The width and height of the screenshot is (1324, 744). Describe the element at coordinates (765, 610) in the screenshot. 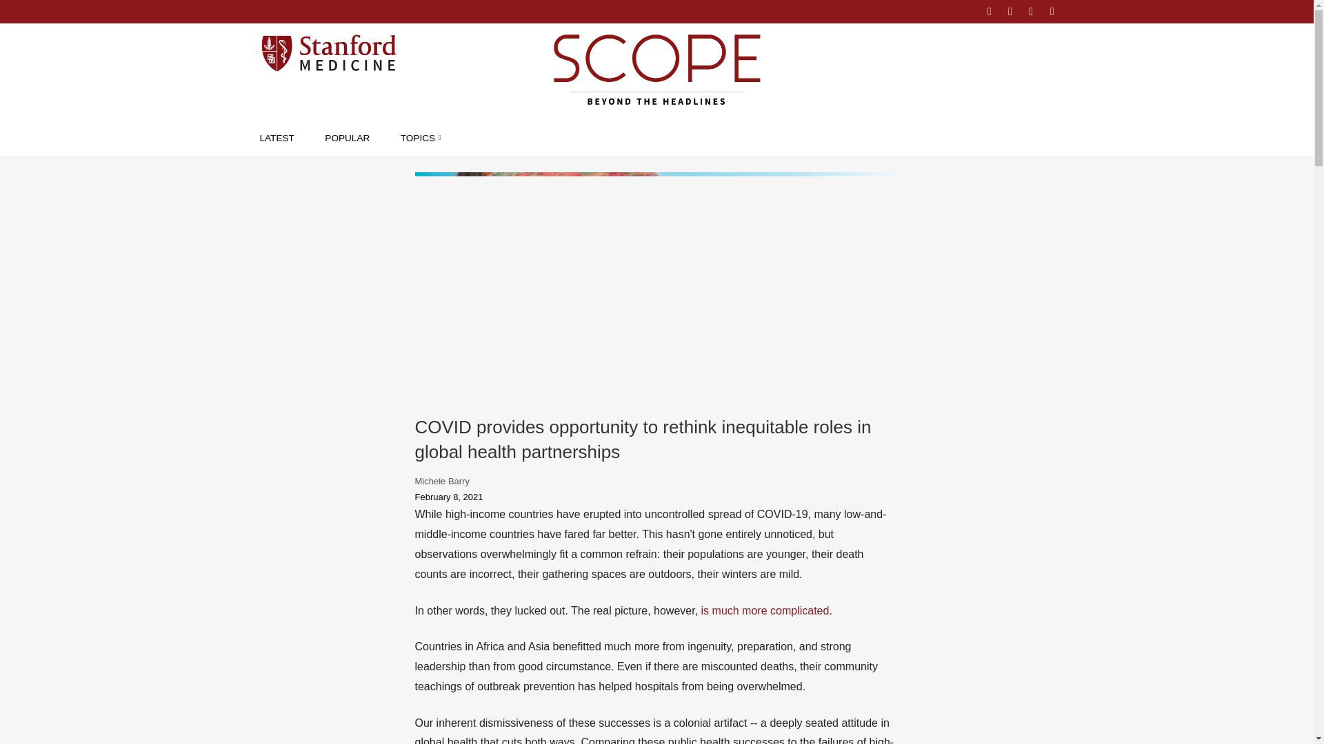

I see `is much more complicated` at that location.